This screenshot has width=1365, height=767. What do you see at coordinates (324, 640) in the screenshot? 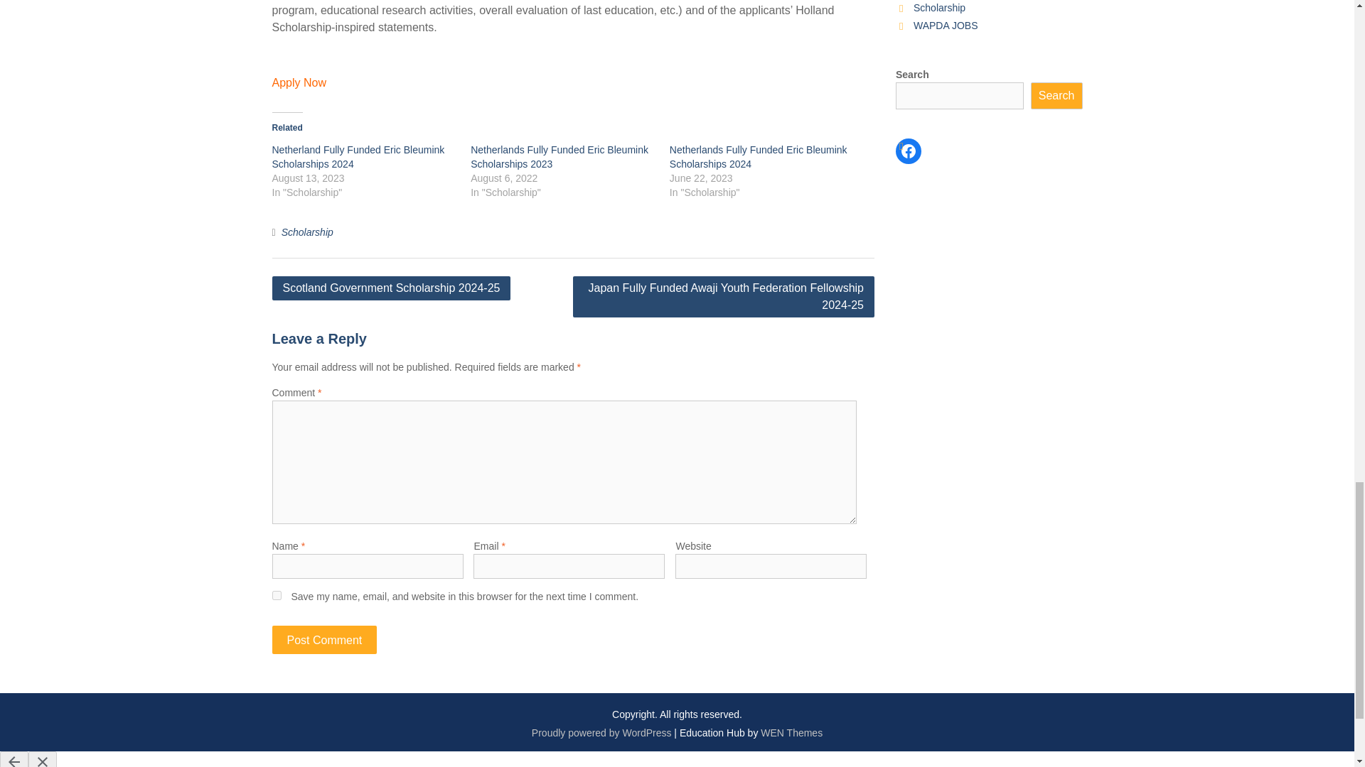
I see `Post Comment` at bounding box center [324, 640].